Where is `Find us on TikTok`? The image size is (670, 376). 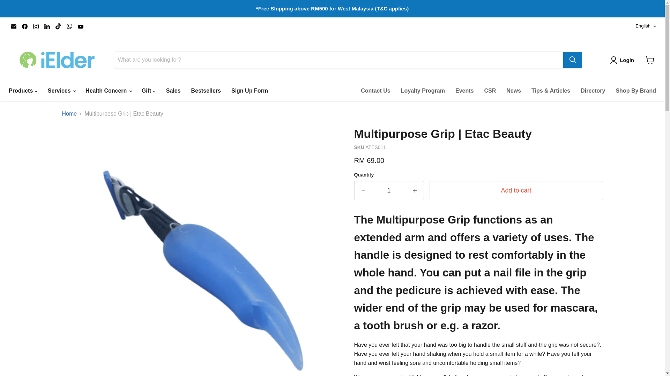 Find us on TikTok is located at coordinates (58, 26).